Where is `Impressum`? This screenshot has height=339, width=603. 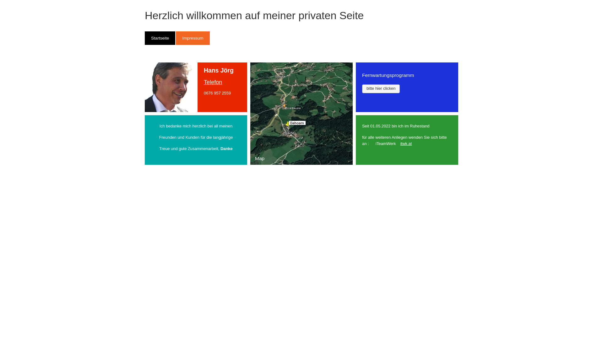
Impressum is located at coordinates (193, 38).